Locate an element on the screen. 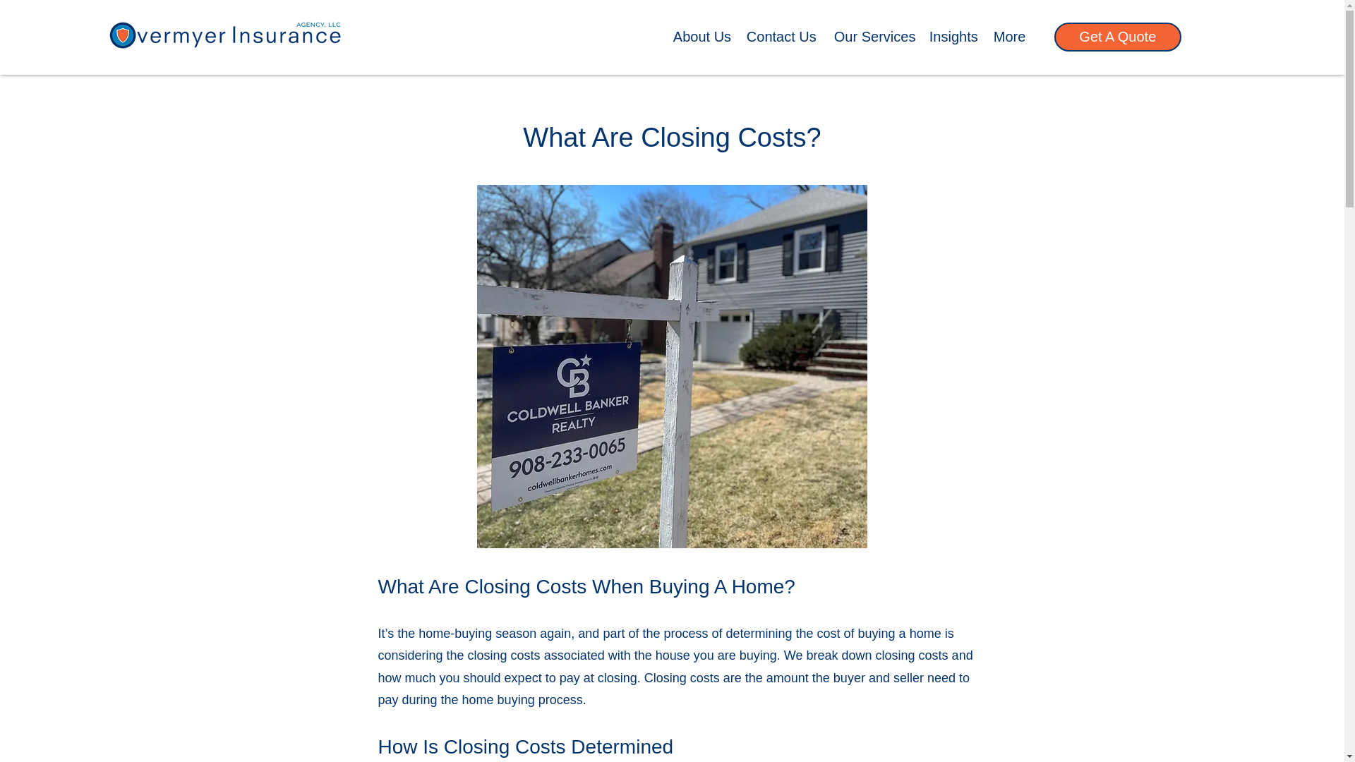  Get A Quote is located at coordinates (1118, 37).